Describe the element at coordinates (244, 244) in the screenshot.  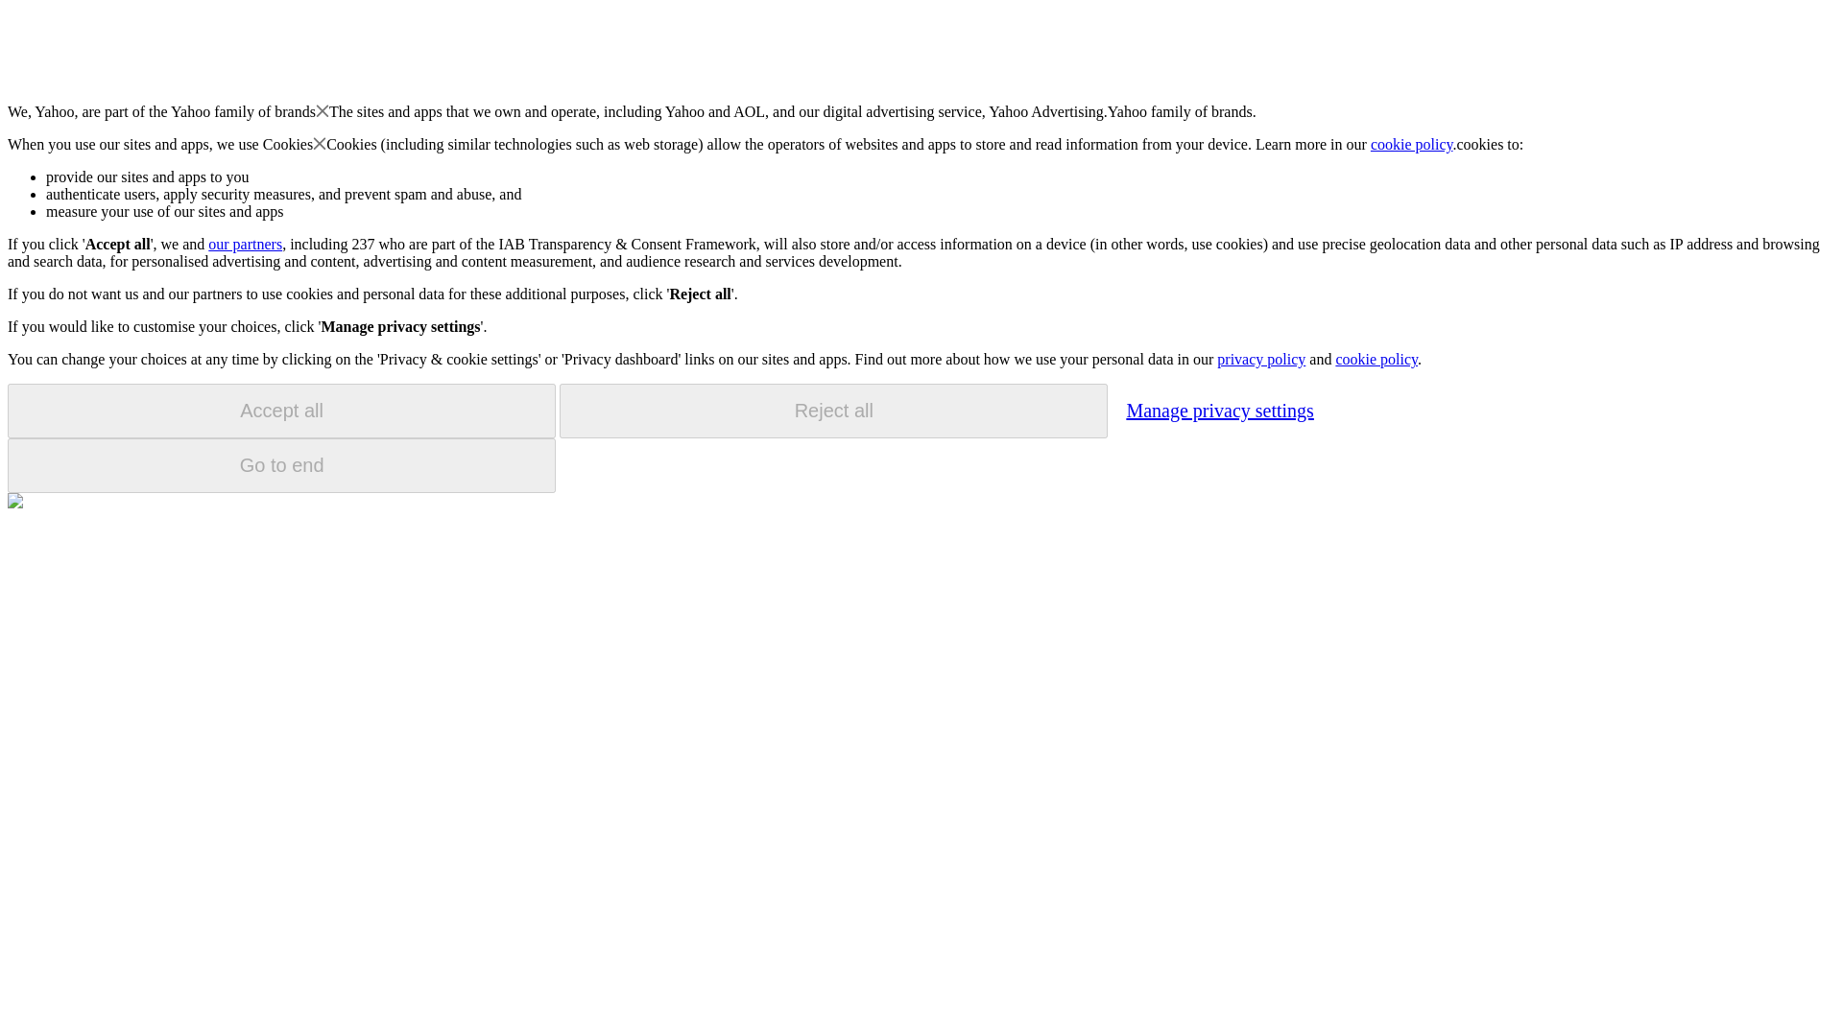
I see `our partners` at that location.